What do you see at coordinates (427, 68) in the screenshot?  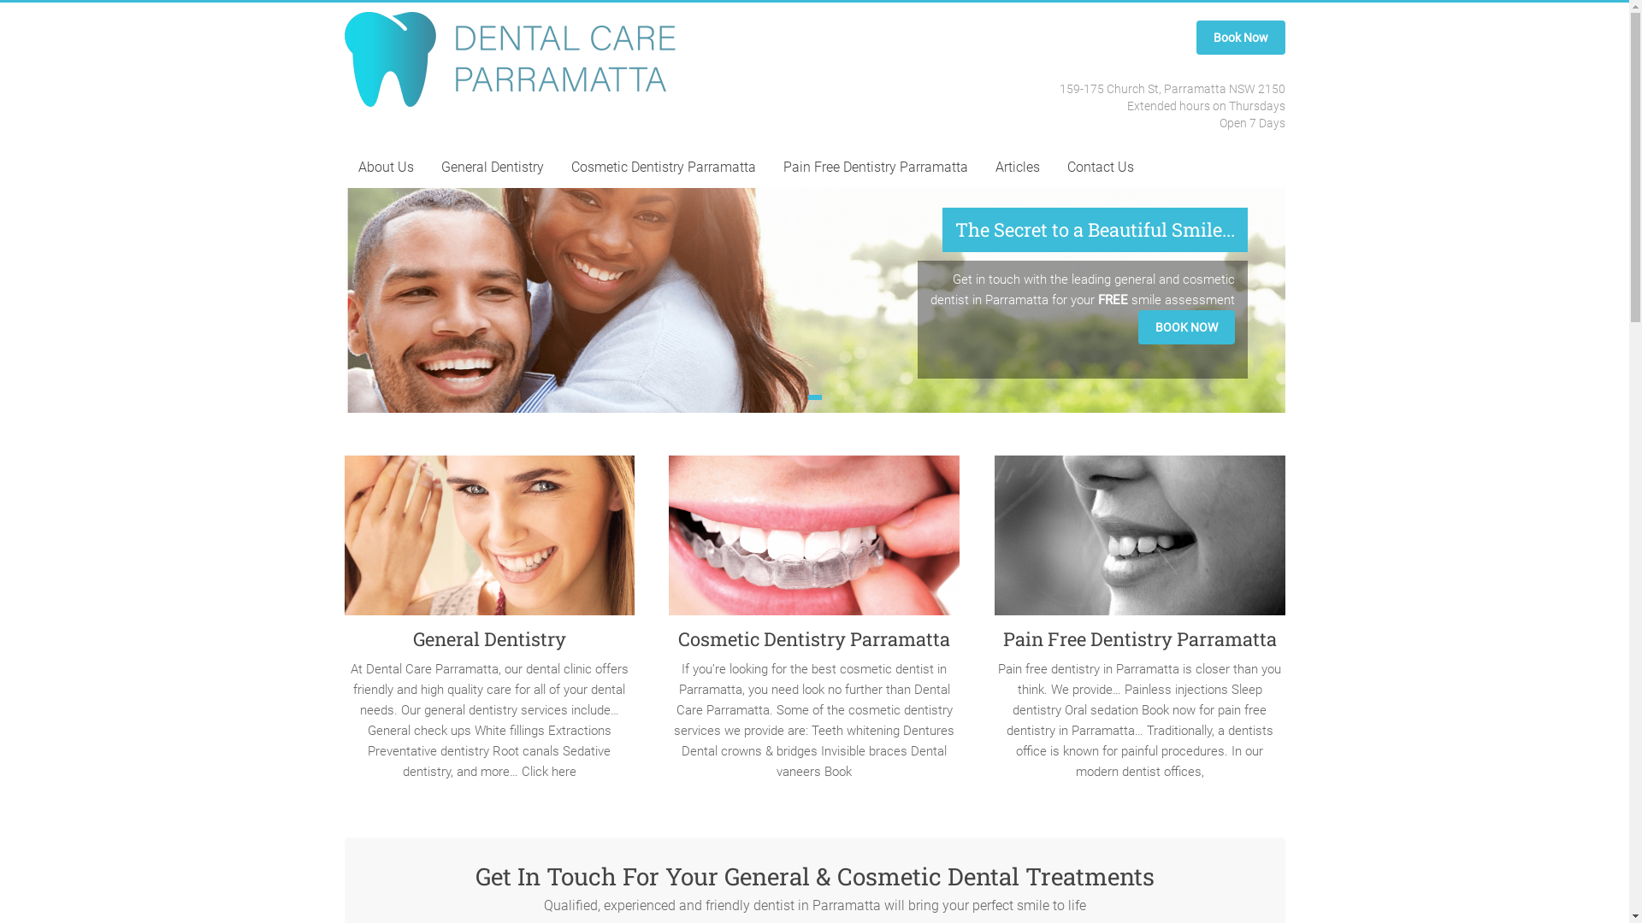 I see `Dental Care Parramatta` at bounding box center [427, 68].